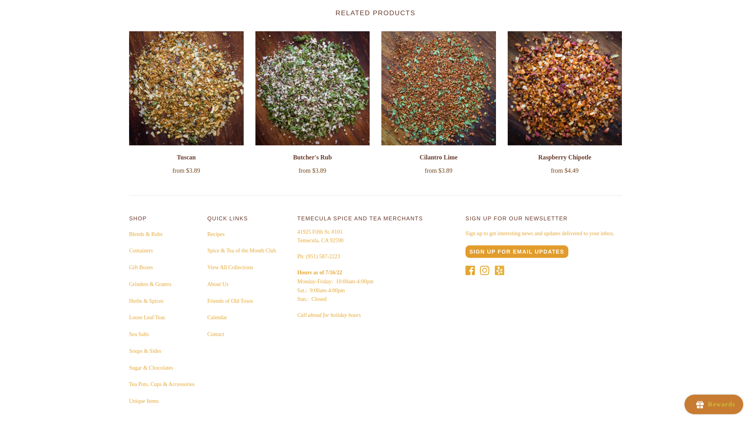 This screenshot has width=751, height=422. Describe the element at coordinates (141, 250) in the screenshot. I see `Containers` at that location.